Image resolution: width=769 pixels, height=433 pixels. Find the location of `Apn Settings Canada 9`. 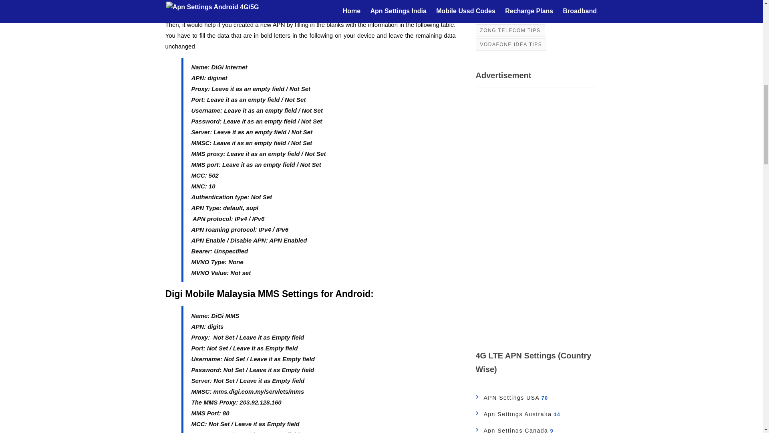

Apn Settings Canada 9 is located at coordinates (515, 430).